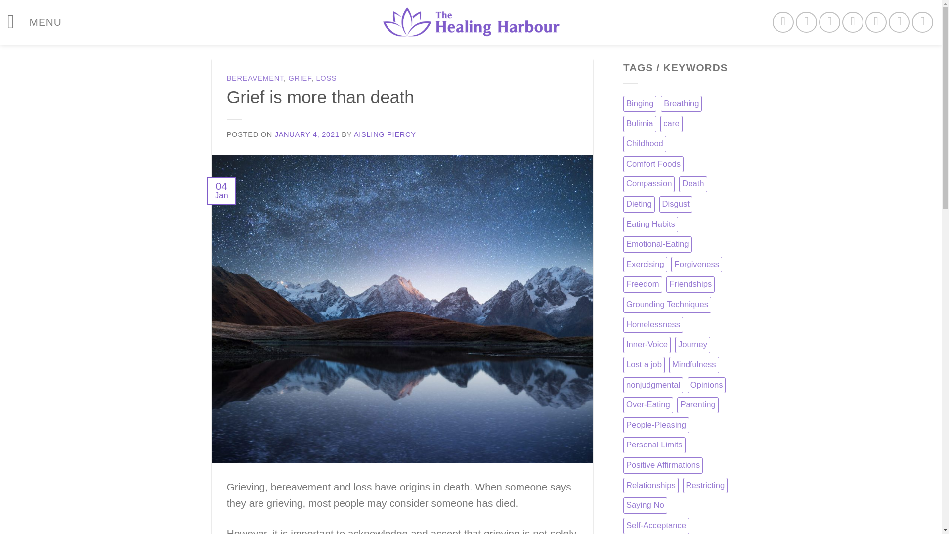  I want to click on Eating Habits, so click(650, 224).